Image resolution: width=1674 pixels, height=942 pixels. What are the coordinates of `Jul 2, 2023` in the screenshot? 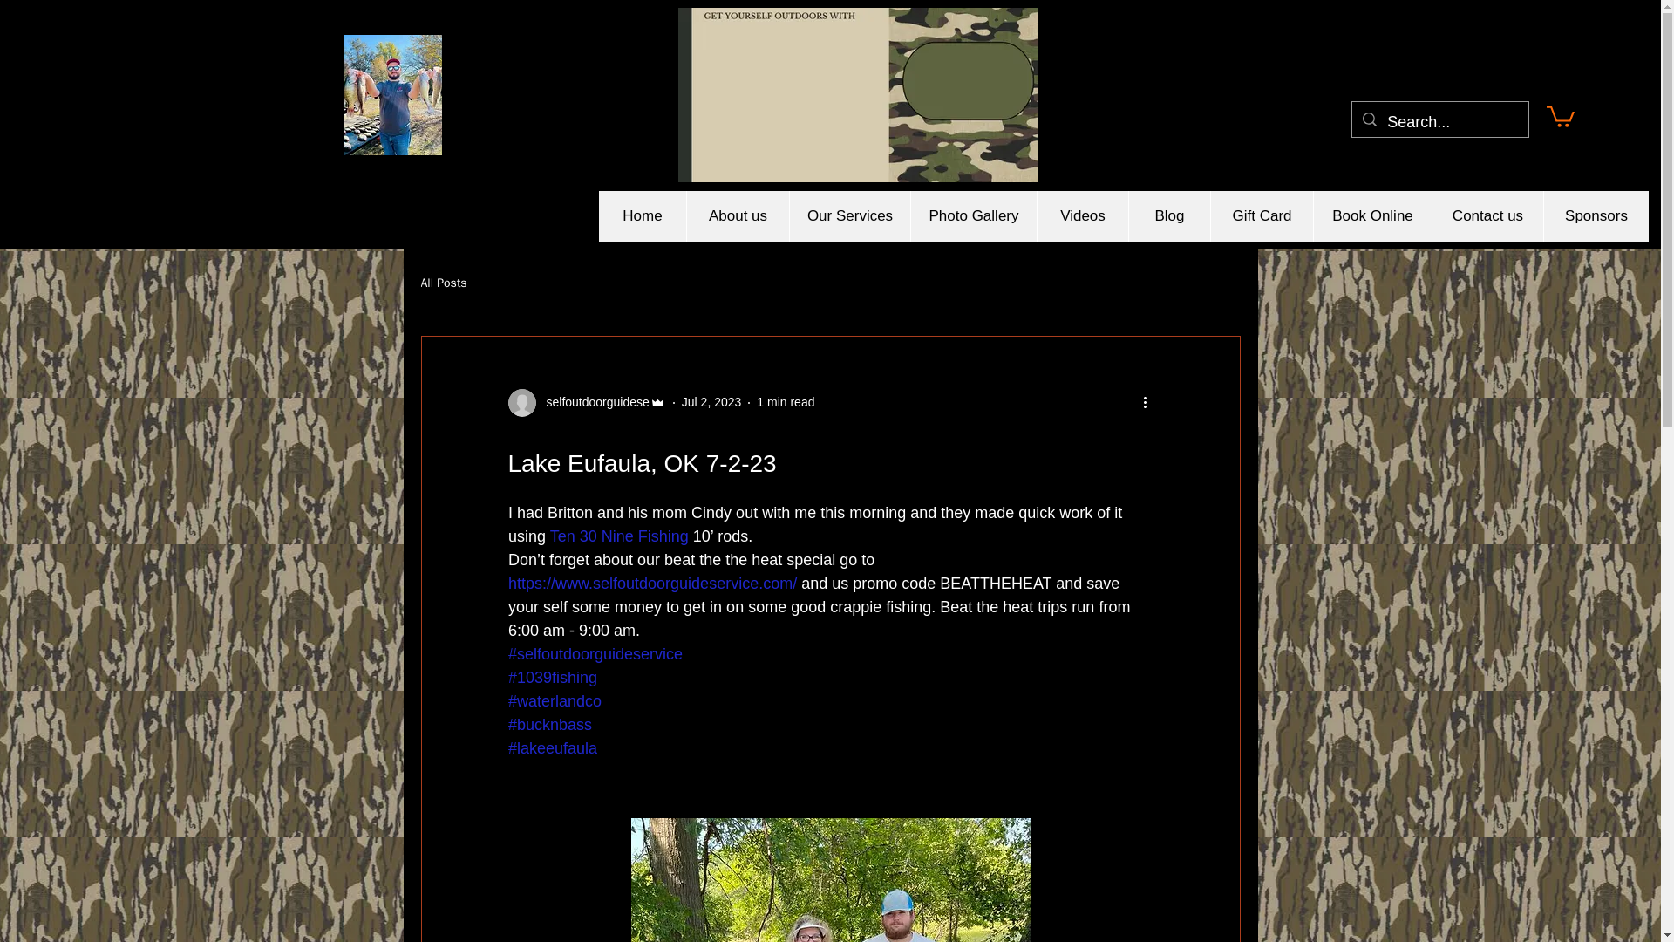 It's located at (711, 401).